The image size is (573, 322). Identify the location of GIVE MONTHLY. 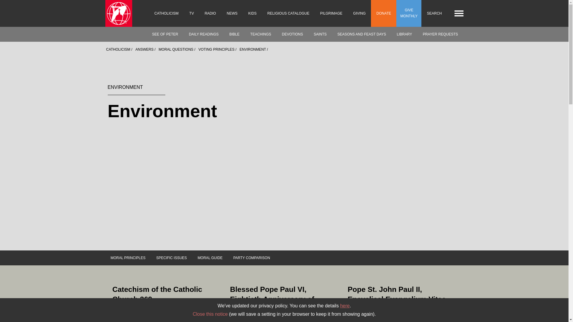
(409, 13).